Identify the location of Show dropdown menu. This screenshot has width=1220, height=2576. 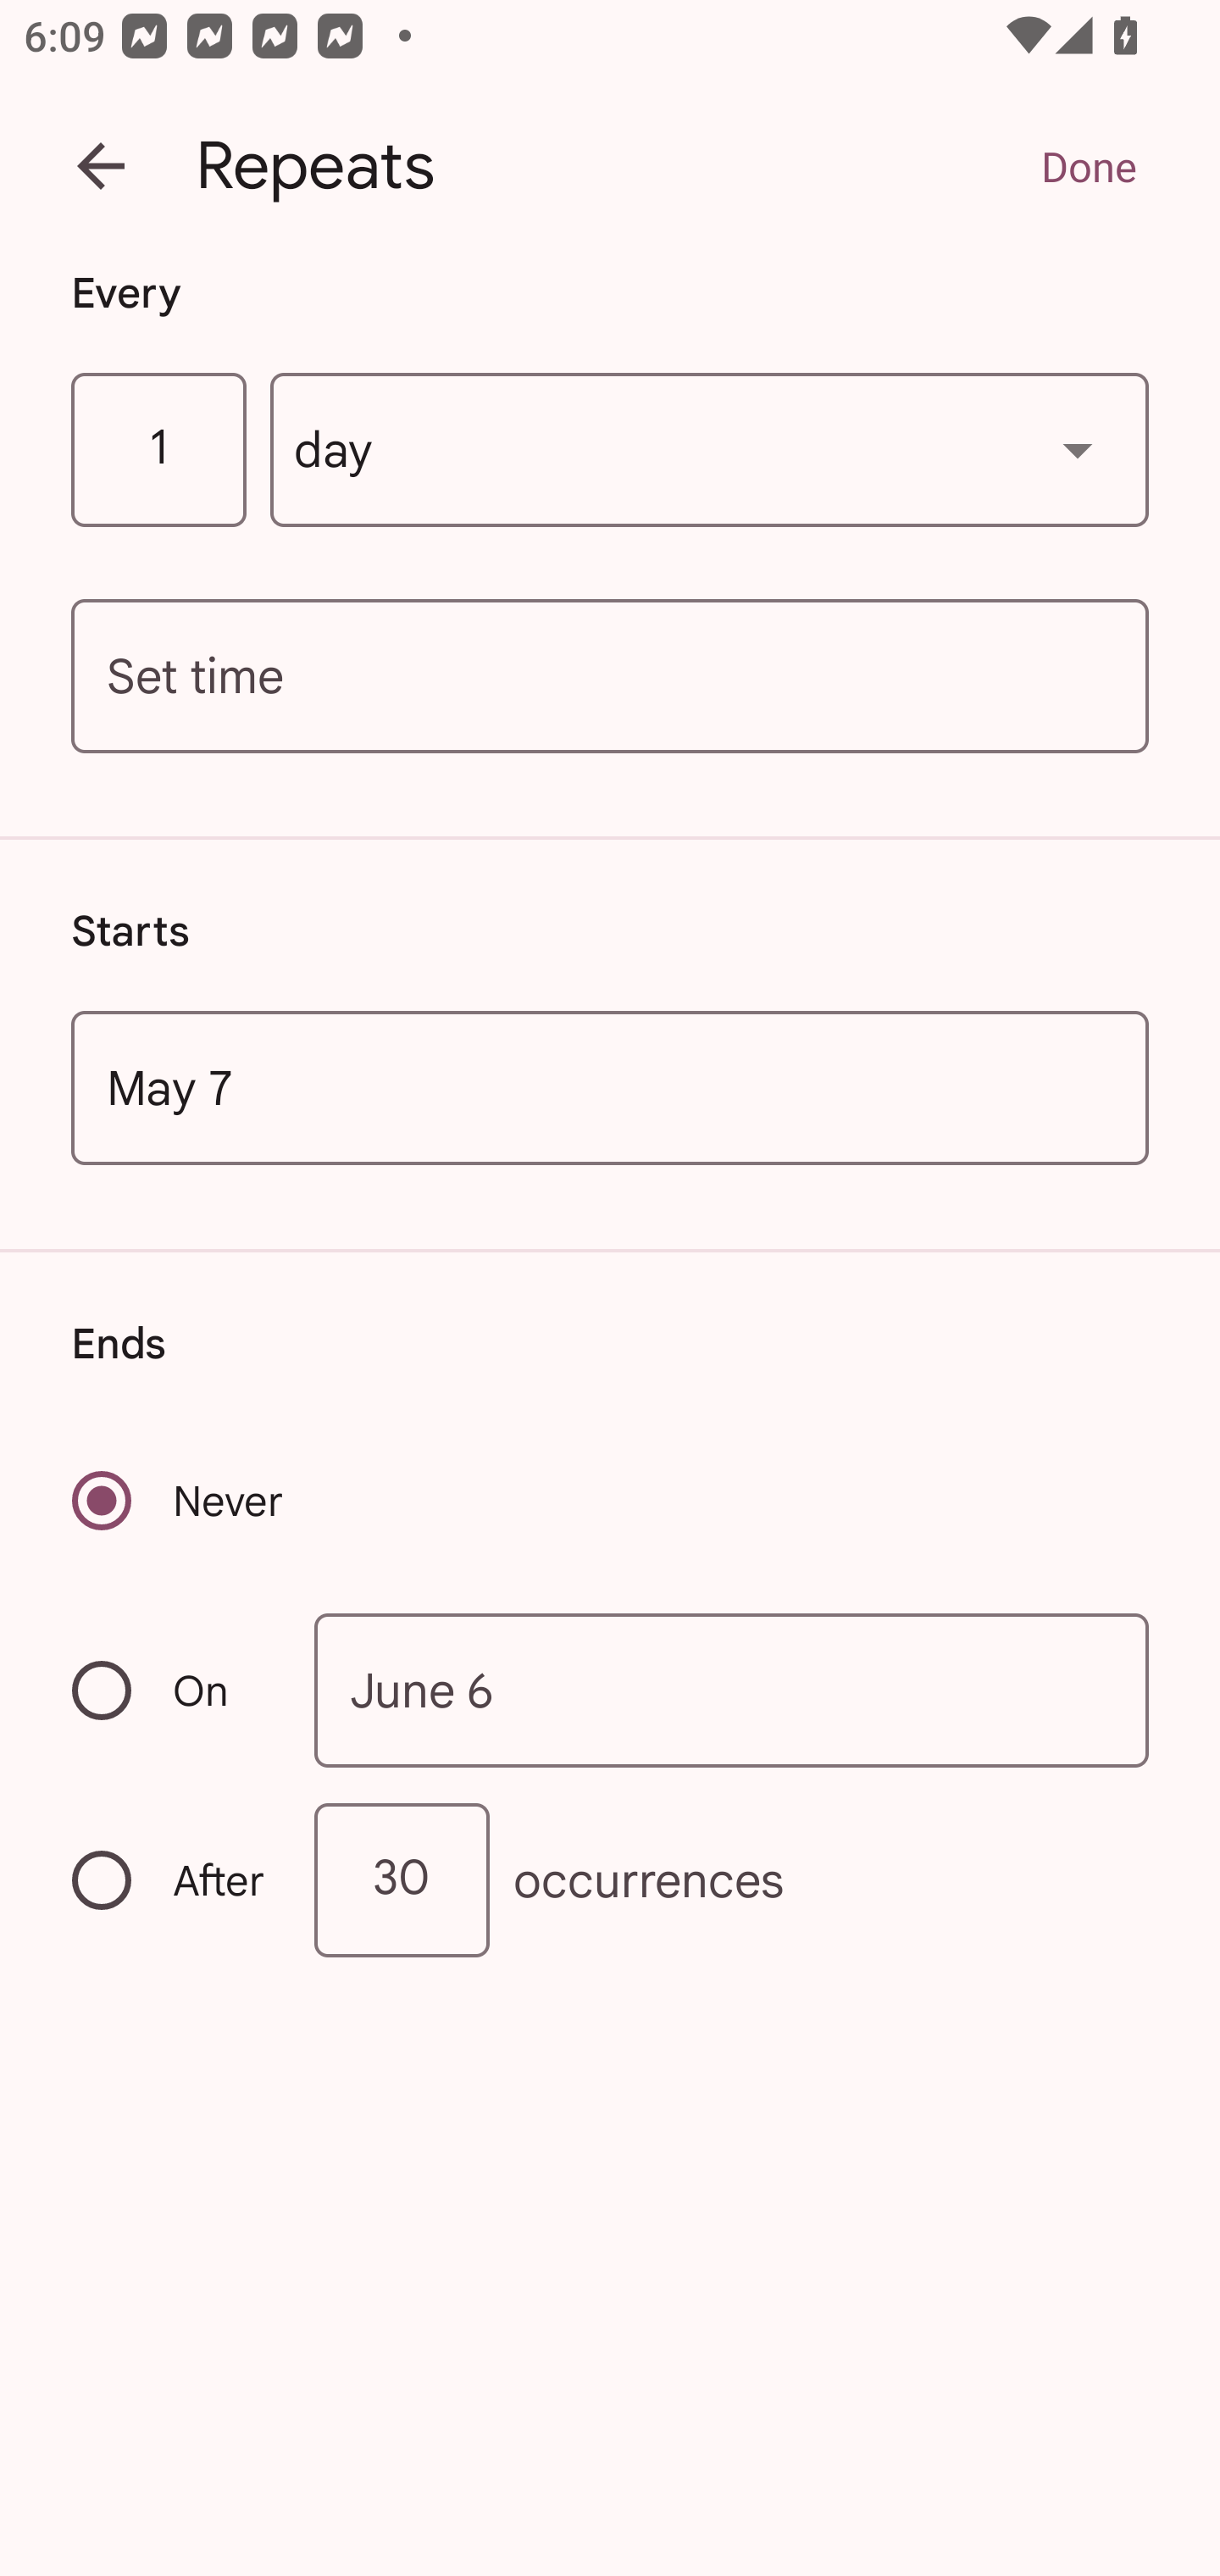
(1078, 449).